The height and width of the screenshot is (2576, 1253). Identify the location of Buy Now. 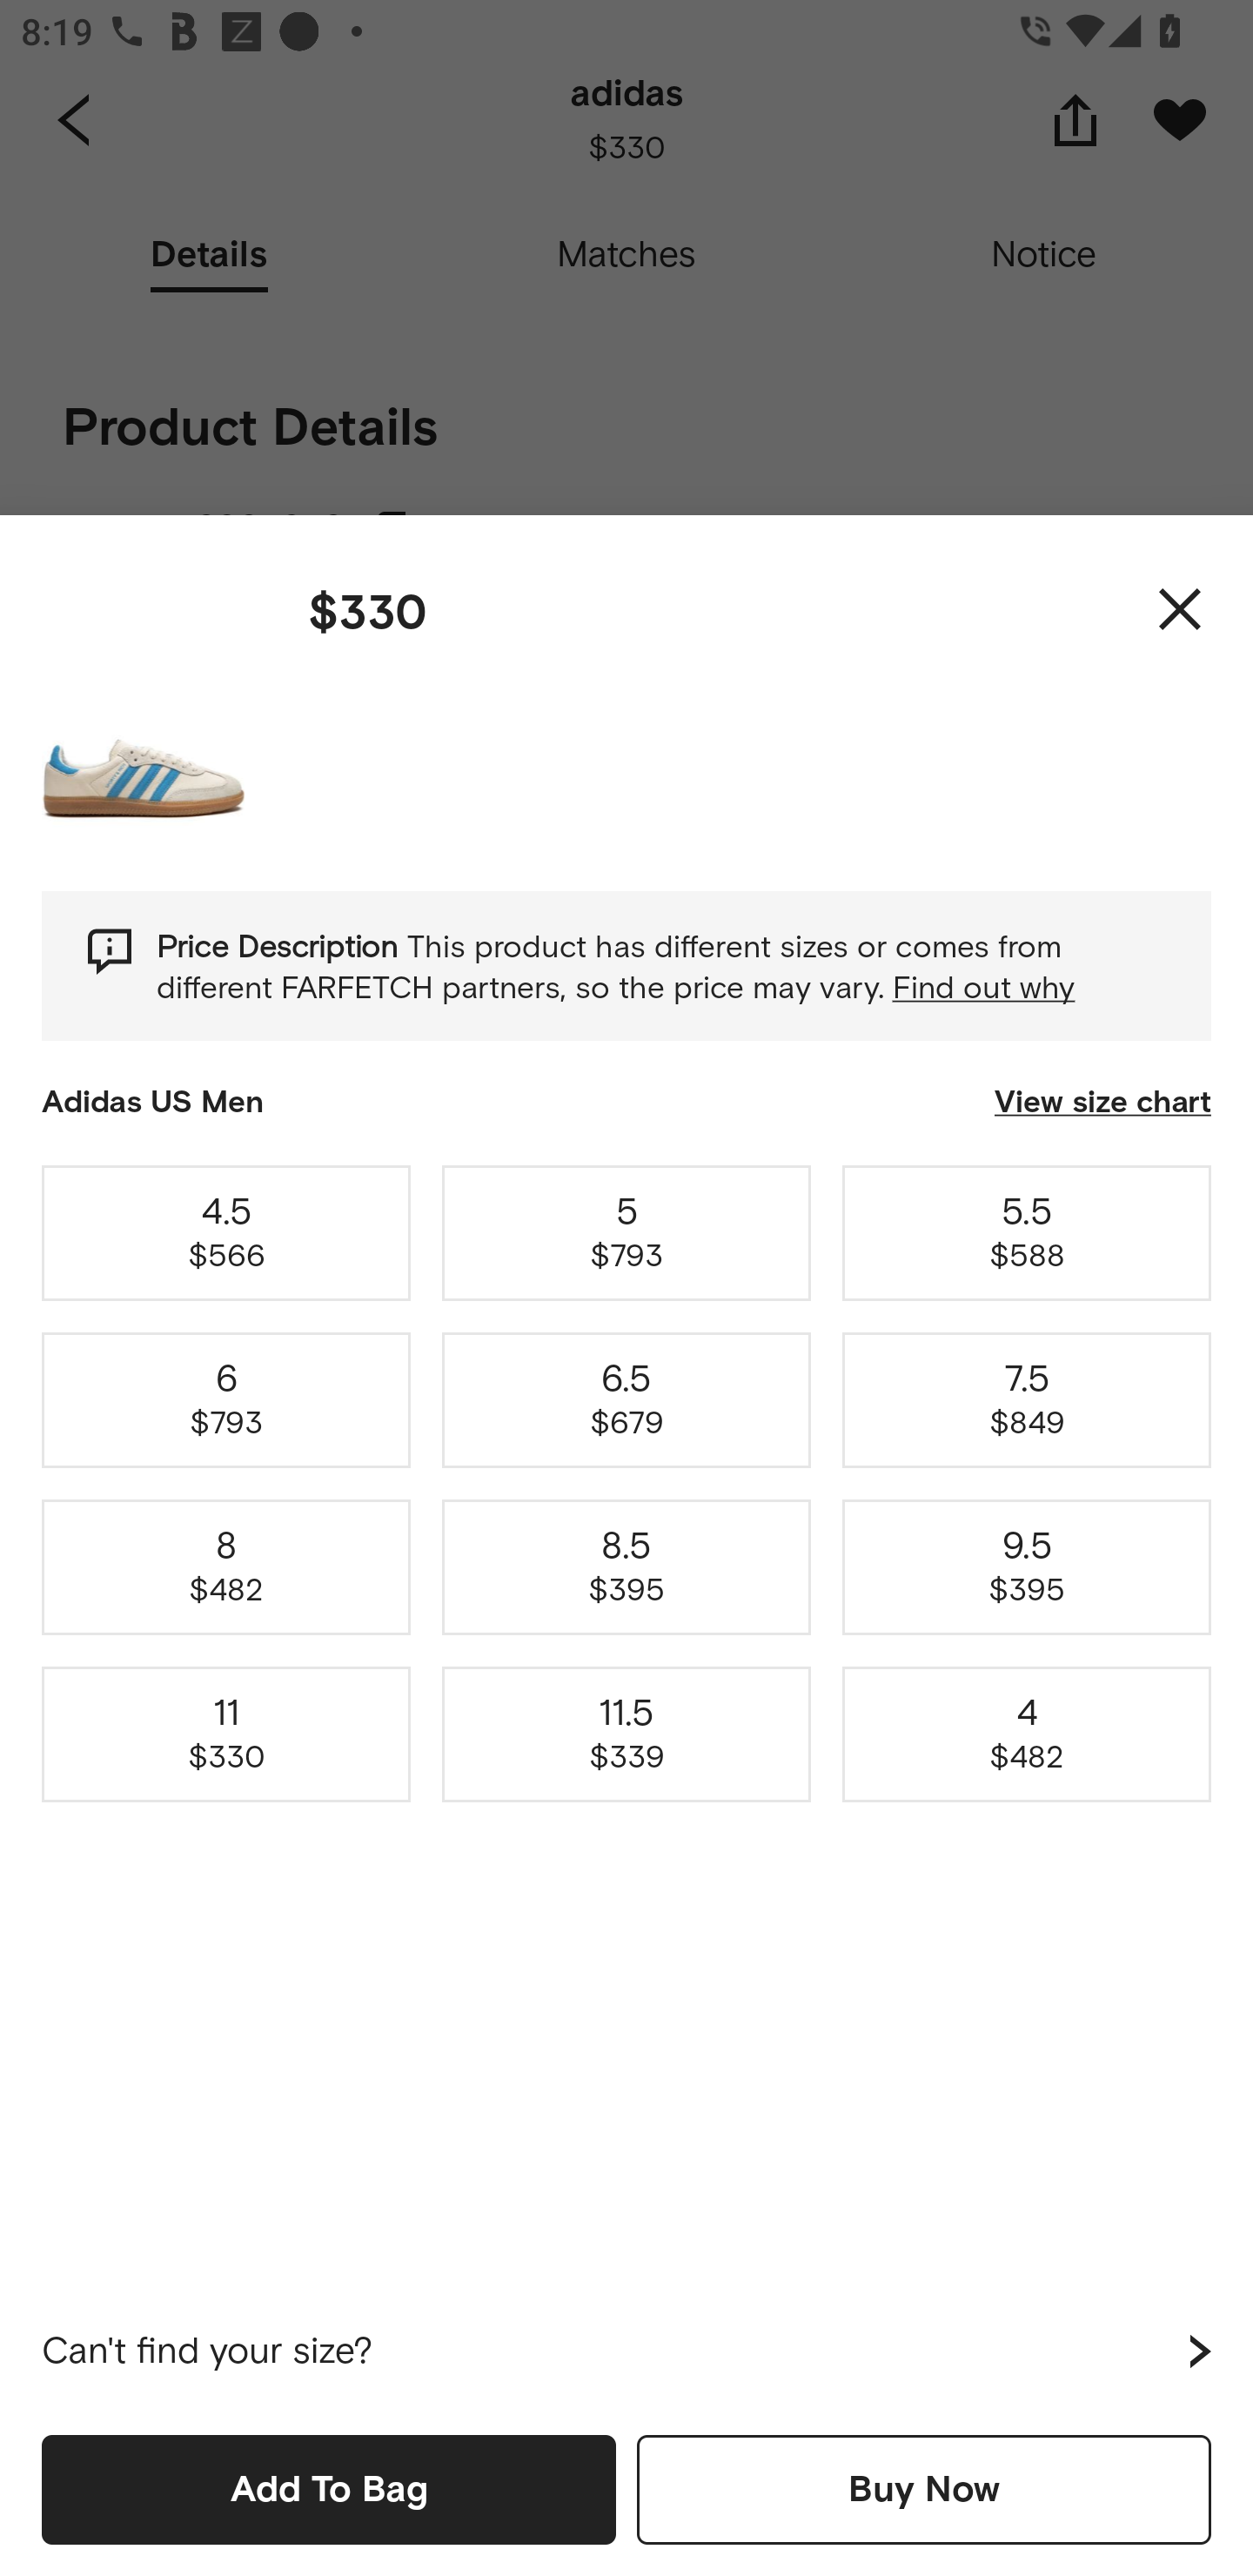
(924, 2489).